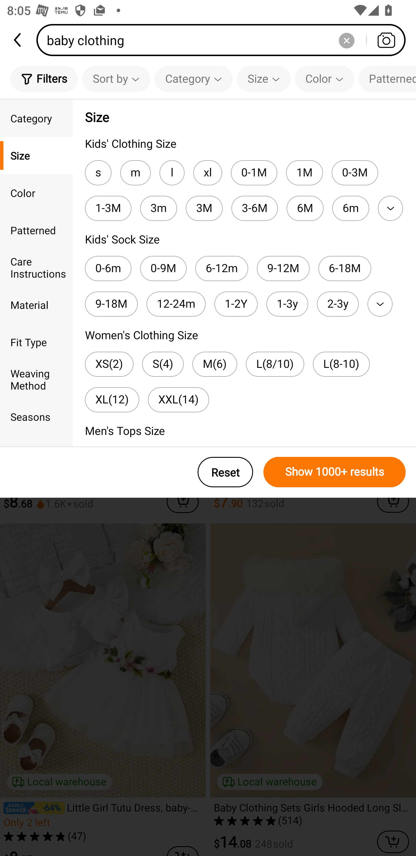  Describe the element at coordinates (275, 364) in the screenshot. I see `L(8/10)` at that location.